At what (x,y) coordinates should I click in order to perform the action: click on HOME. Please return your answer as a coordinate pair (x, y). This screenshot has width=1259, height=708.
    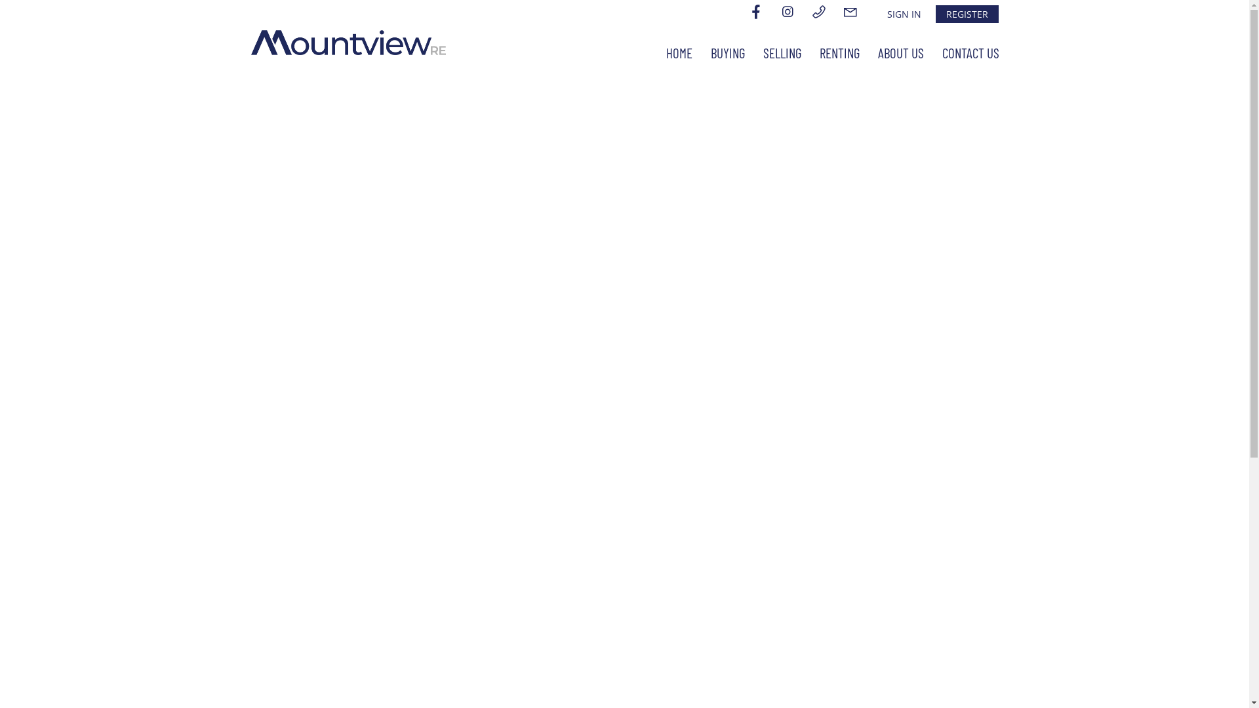
    Looking at the image, I should click on (679, 53).